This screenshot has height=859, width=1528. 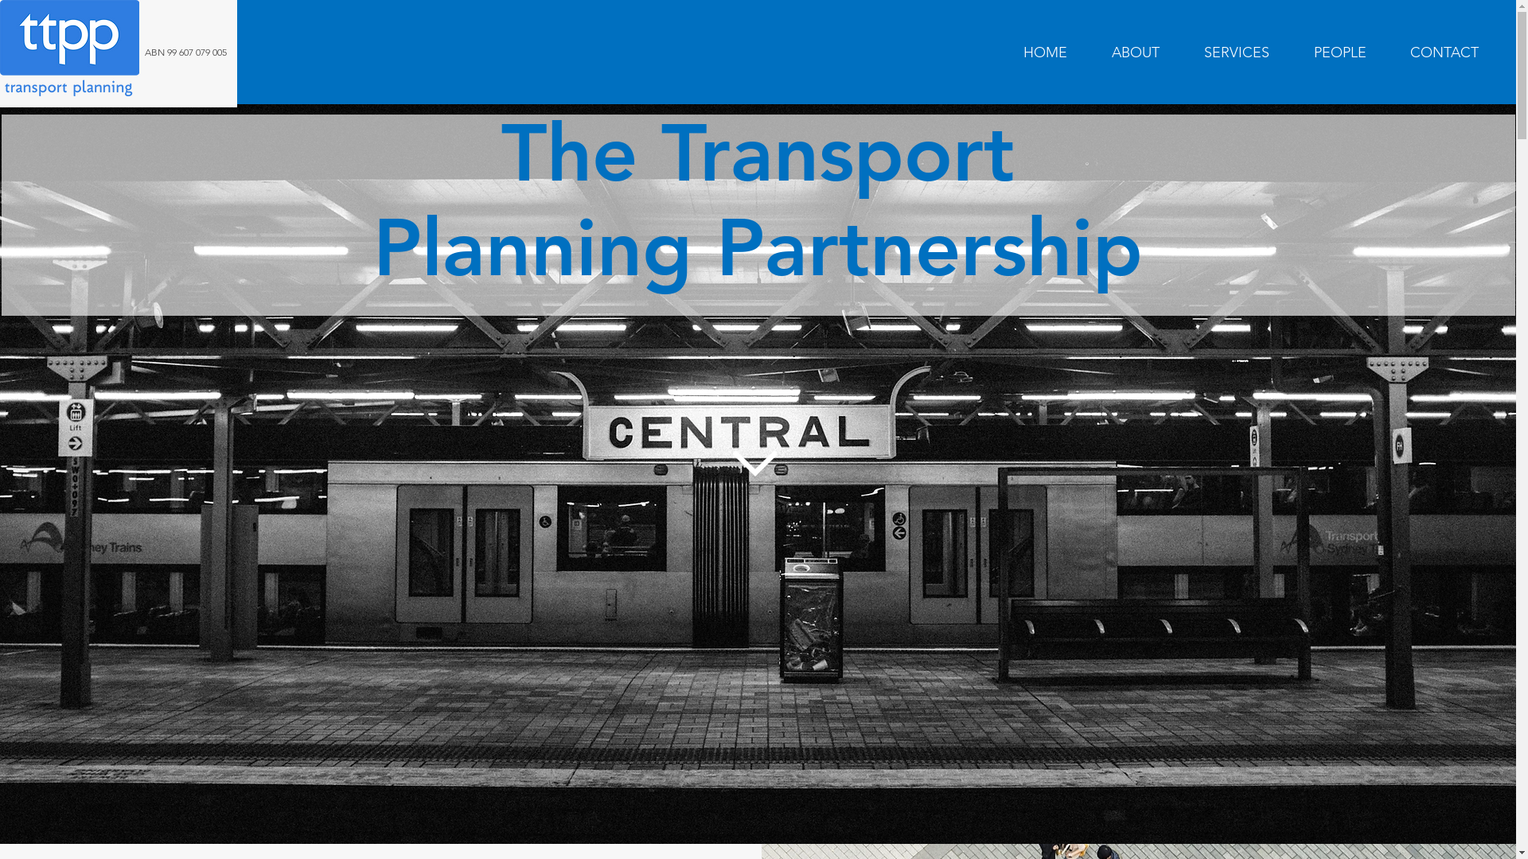 I want to click on CONTACT, so click(x=1444, y=52).